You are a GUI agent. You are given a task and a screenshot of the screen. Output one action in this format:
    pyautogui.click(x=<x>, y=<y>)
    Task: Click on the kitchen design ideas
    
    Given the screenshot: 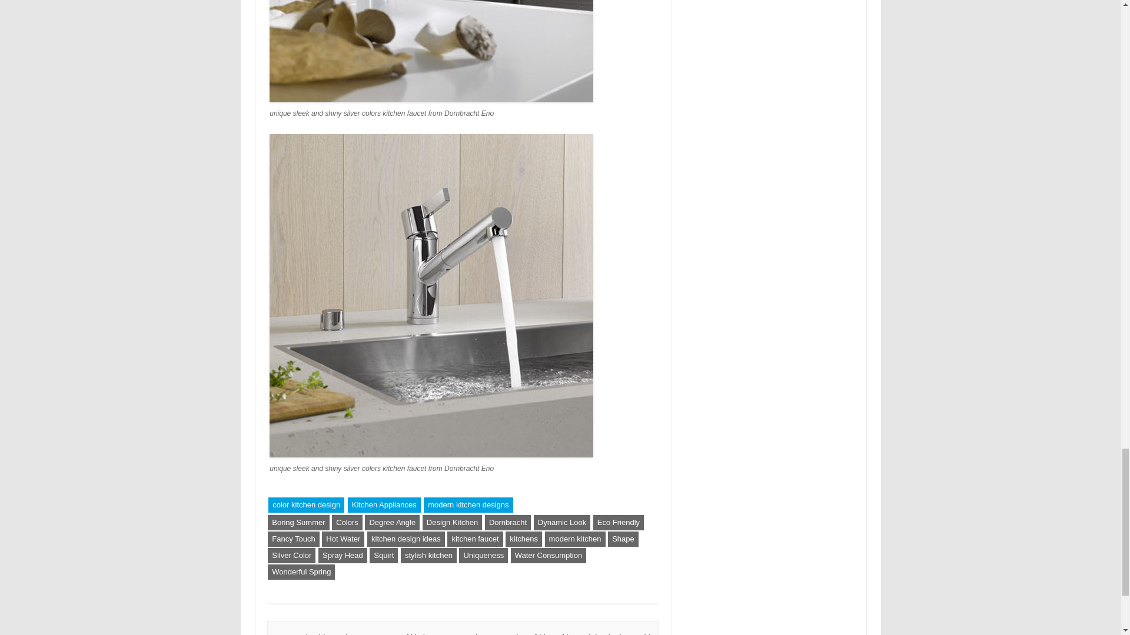 What is the action you would take?
    pyautogui.click(x=406, y=539)
    